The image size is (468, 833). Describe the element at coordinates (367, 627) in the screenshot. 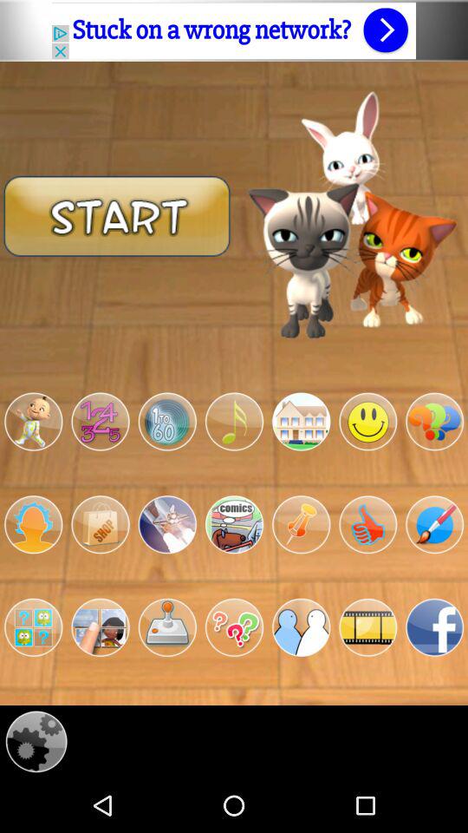

I see `open videos` at that location.